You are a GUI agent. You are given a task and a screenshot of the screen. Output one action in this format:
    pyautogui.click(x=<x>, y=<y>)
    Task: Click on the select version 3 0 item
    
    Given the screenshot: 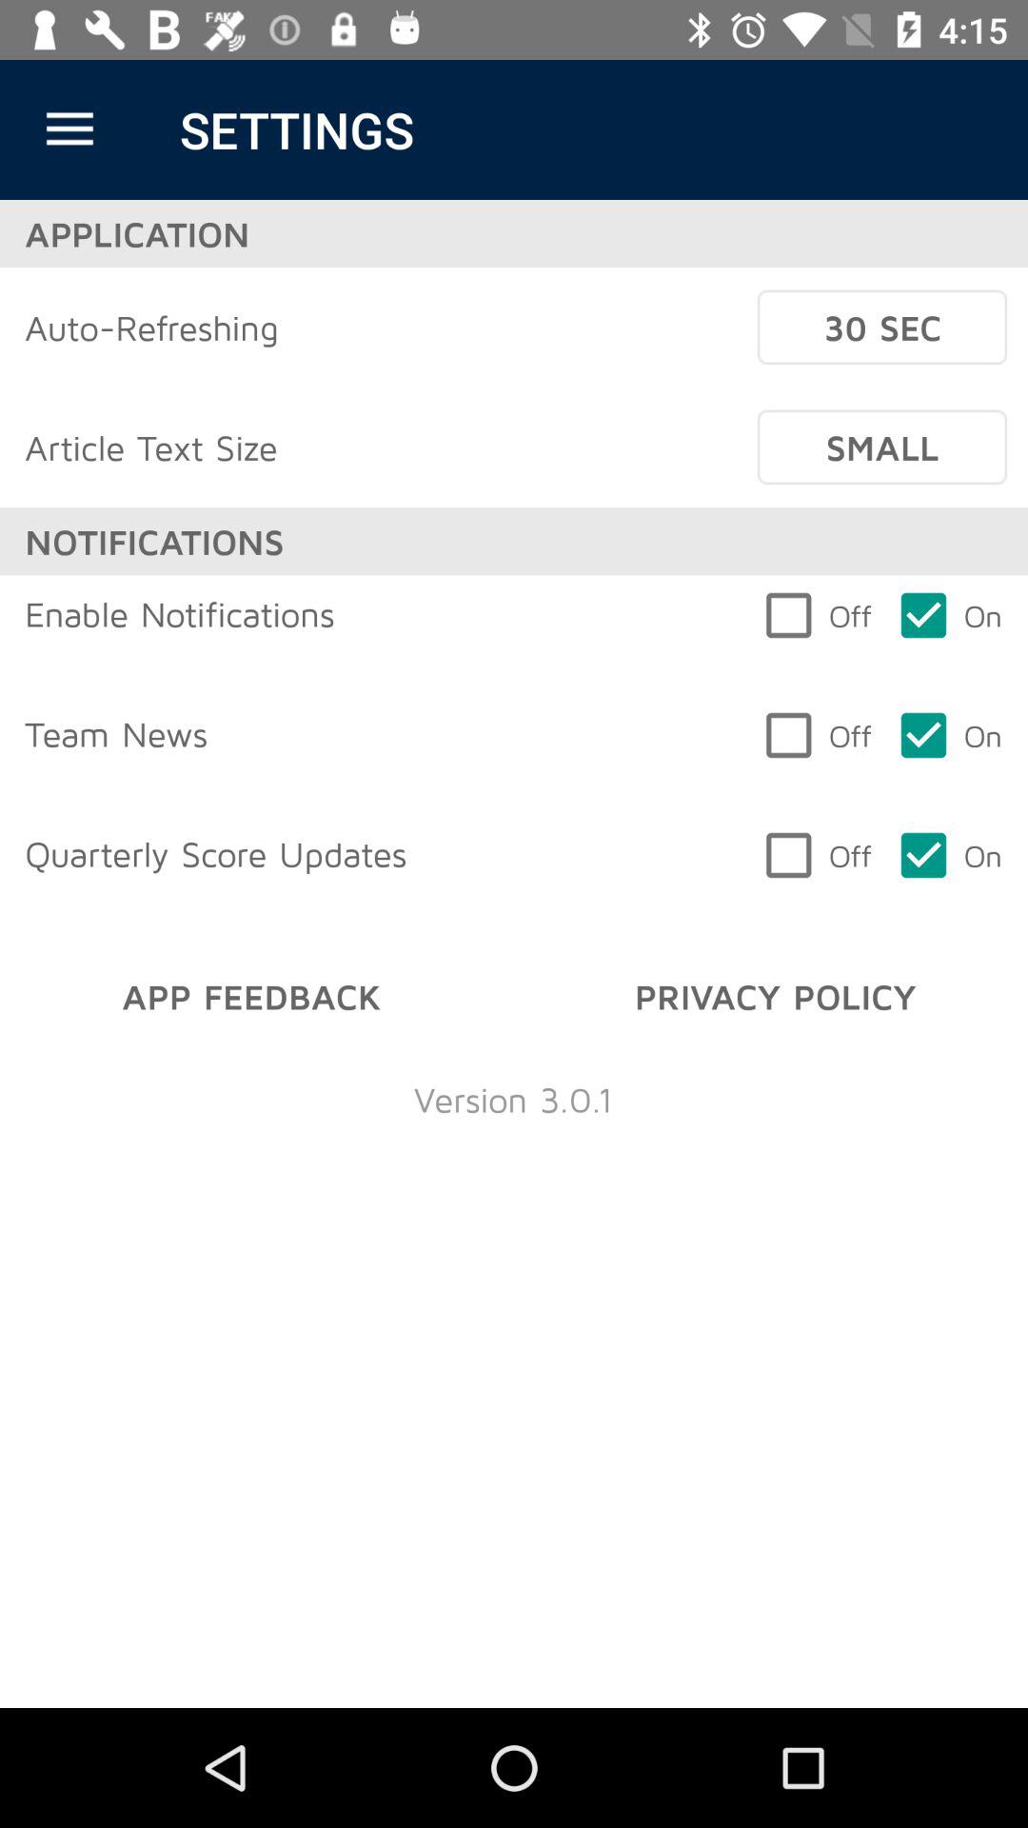 What is the action you would take?
    pyautogui.click(x=513, y=1099)
    